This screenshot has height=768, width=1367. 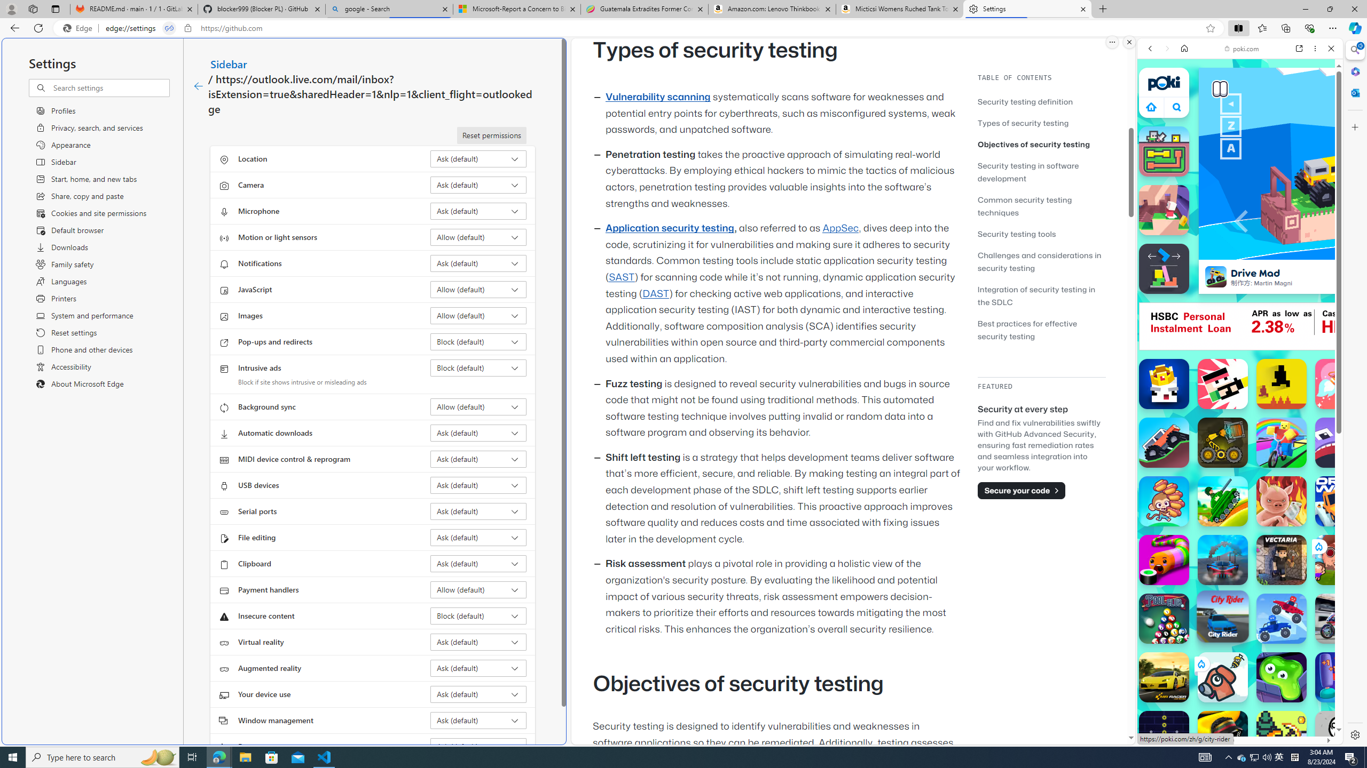 I want to click on Class: rCs5cyEiqiTpYvt_VBCR, so click(x=1200, y=663).